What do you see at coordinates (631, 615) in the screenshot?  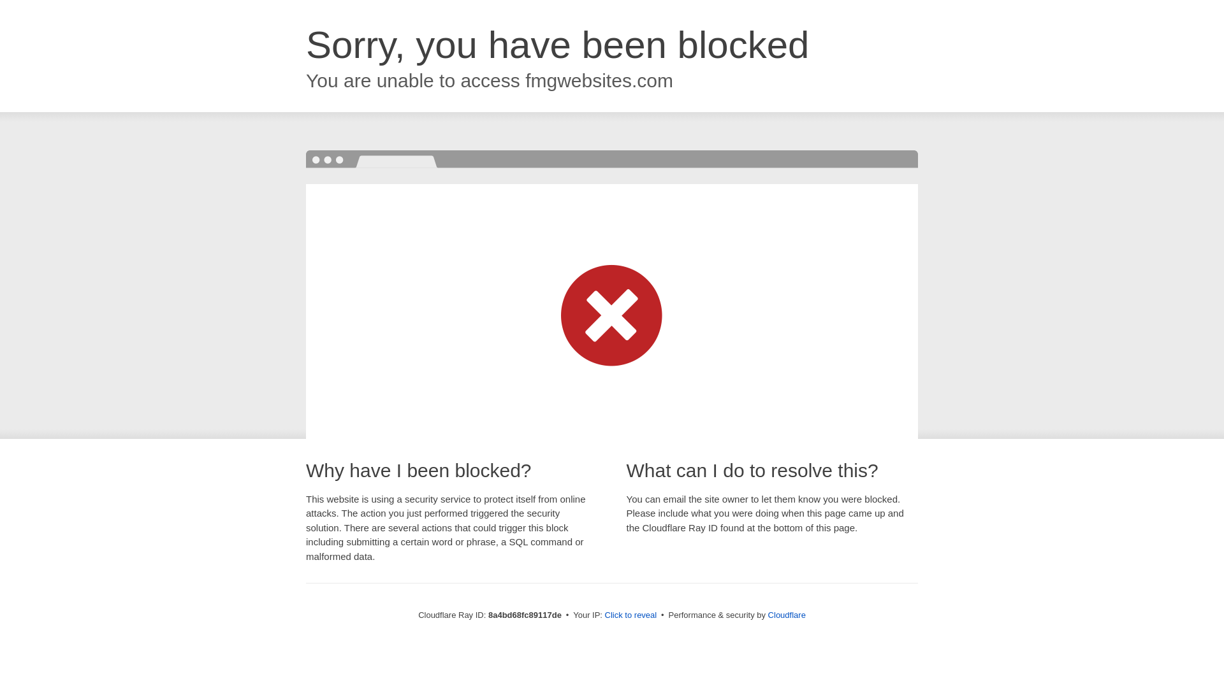 I see `Click to reveal` at bounding box center [631, 615].